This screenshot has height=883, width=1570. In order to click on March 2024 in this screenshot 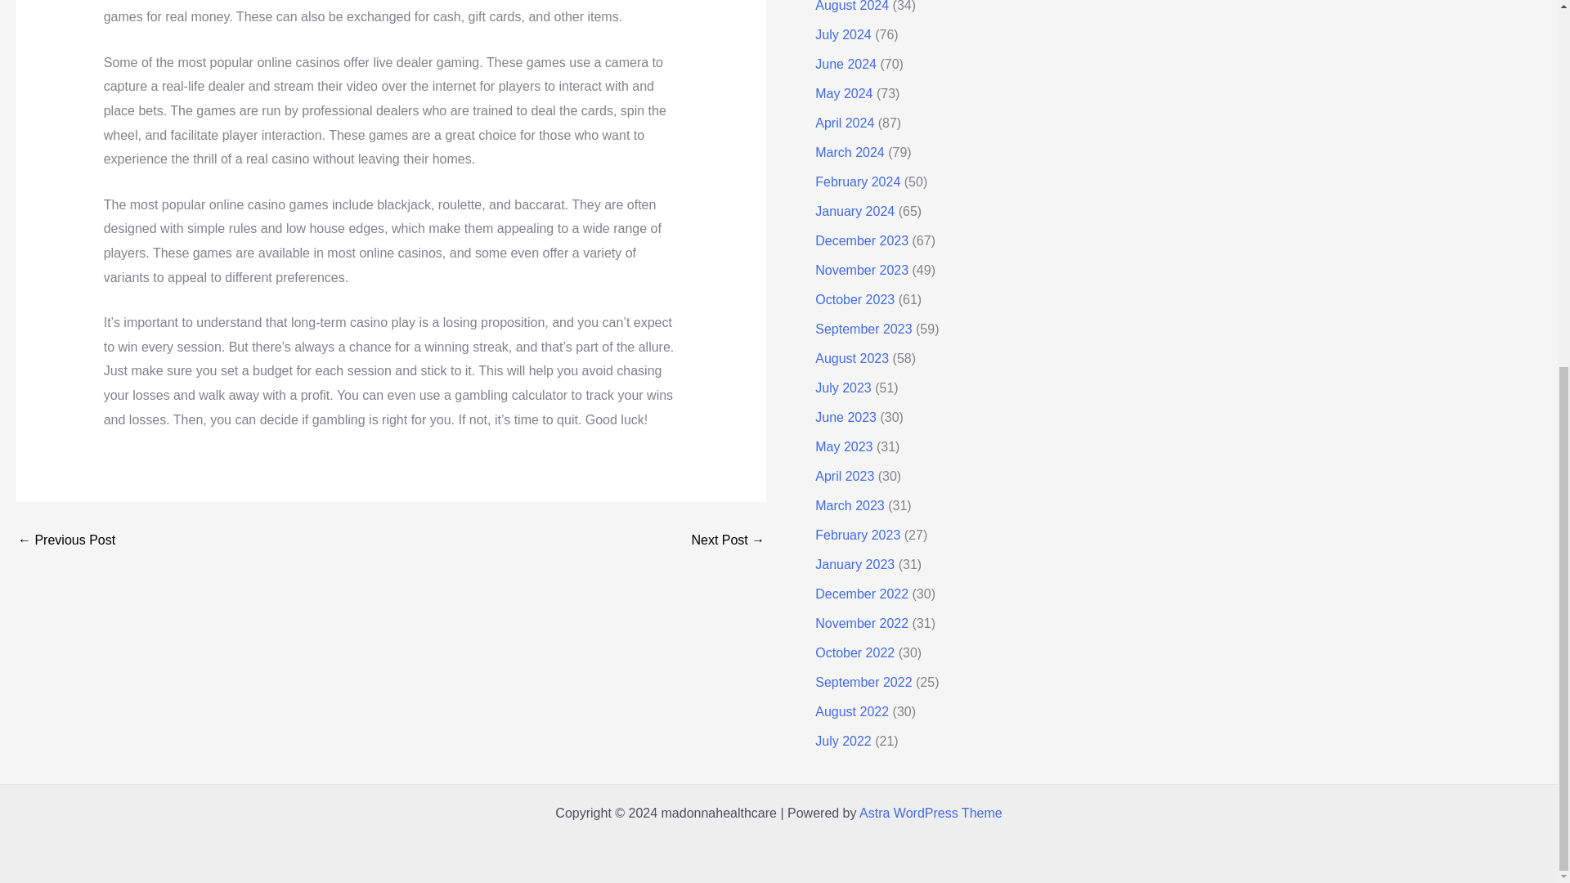, I will do `click(850, 152)`.